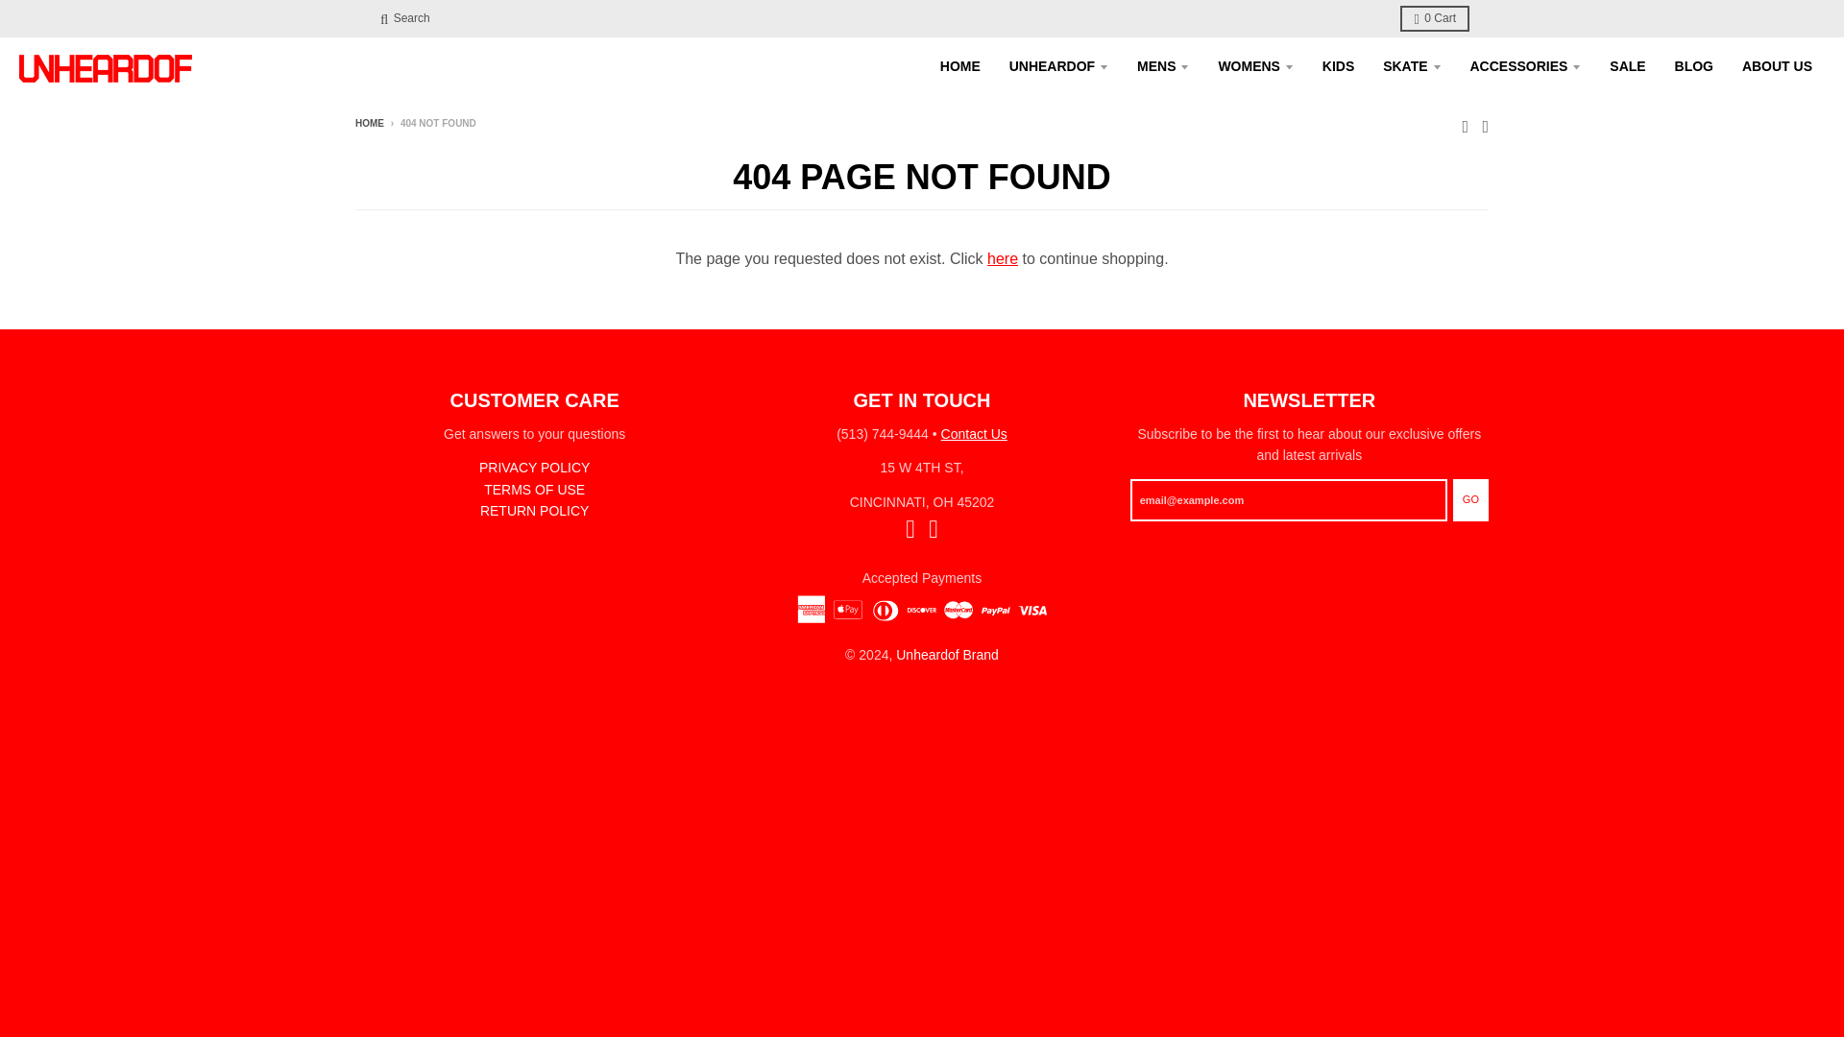  What do you see at coordinates (1255, 65) in the screenshot?
I see `WOMENS` at bounding box center [1255, 65].